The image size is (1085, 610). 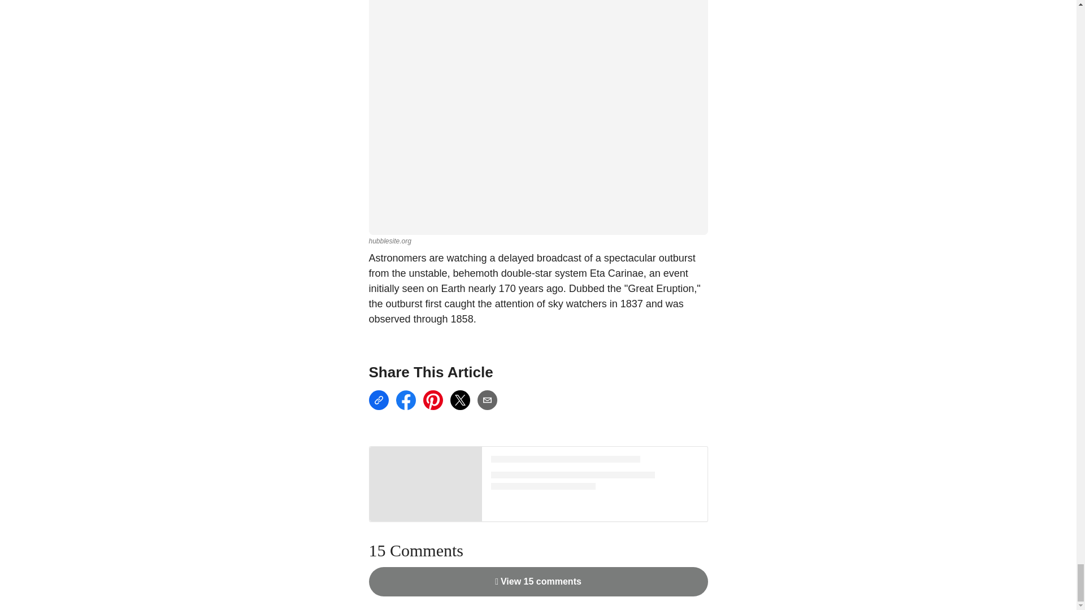 What do you see at coordinates (460, 400) in the screenshot?
I see `Twitter` at bounding box center [460, 400].